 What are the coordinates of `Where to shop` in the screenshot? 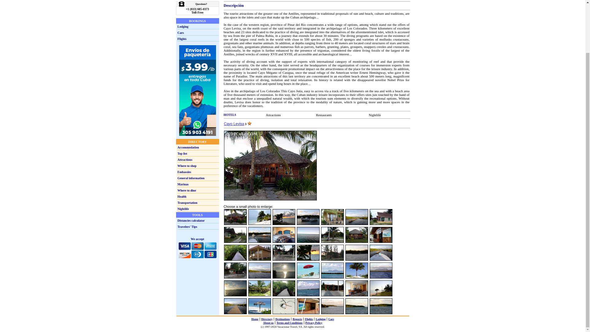 It's located at (187, 166).